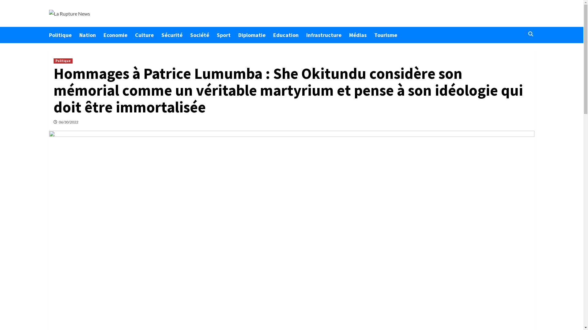 Image resolution: width=588 pixels, height=330 pixels. What do you see at coordinates (63, 61) in the screenshot?
I see `Politique` at bounding box center [63, 61].